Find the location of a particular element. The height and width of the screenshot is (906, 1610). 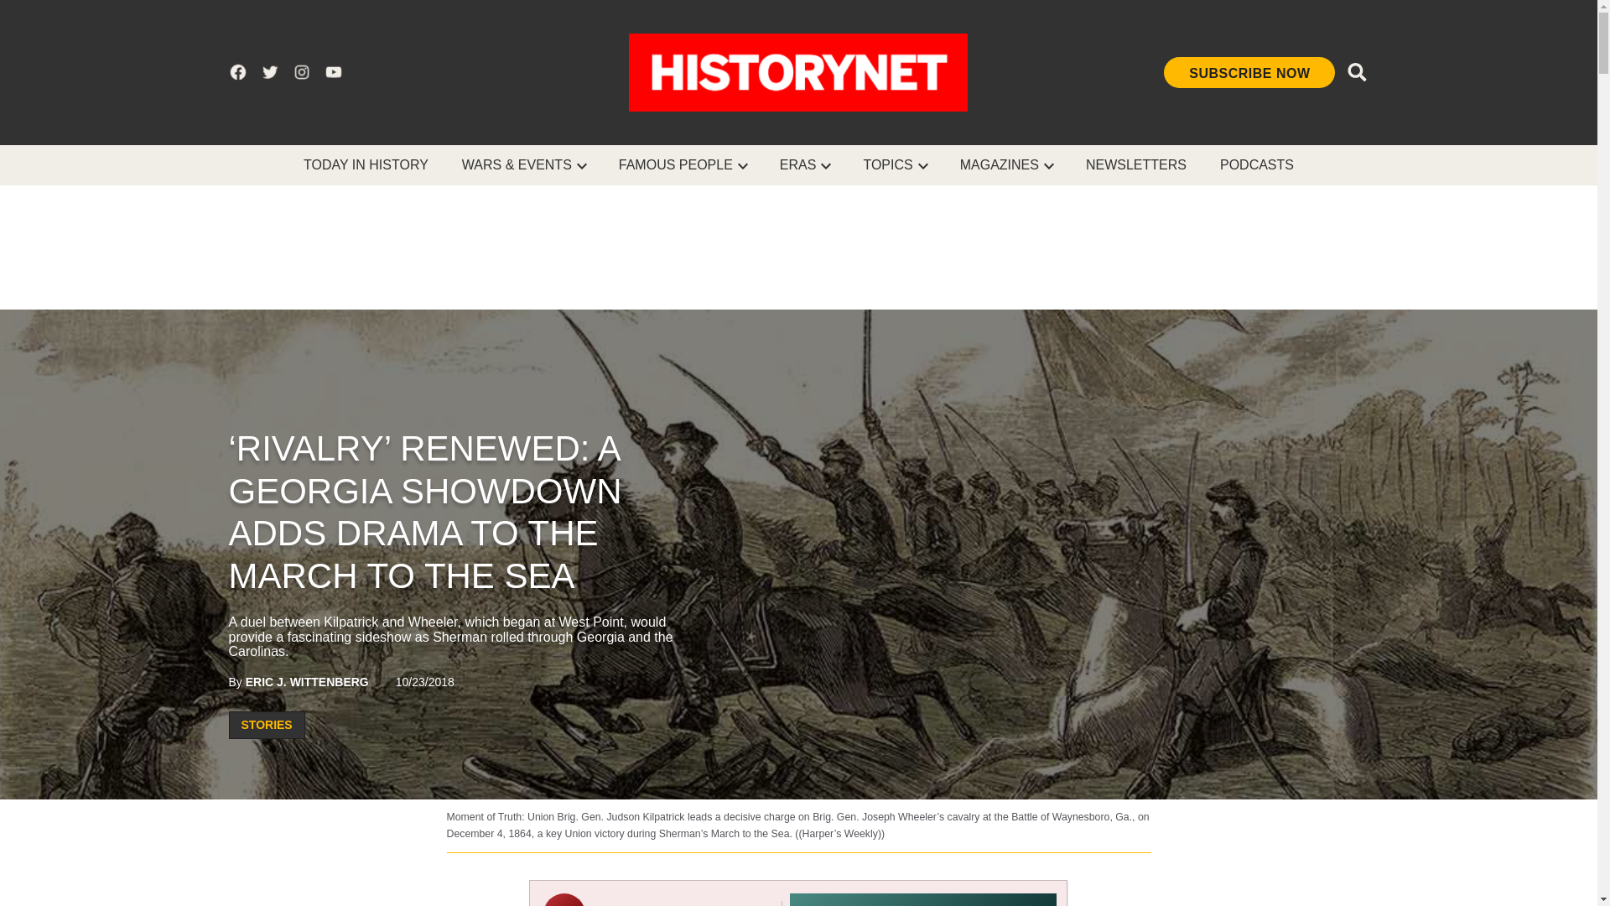

Audio Sponsor is located at coordinates (922, 899).